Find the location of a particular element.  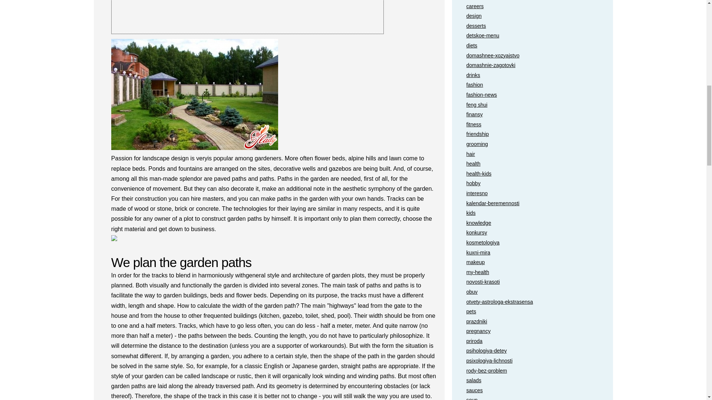

design is located at coordinates (474, 16).